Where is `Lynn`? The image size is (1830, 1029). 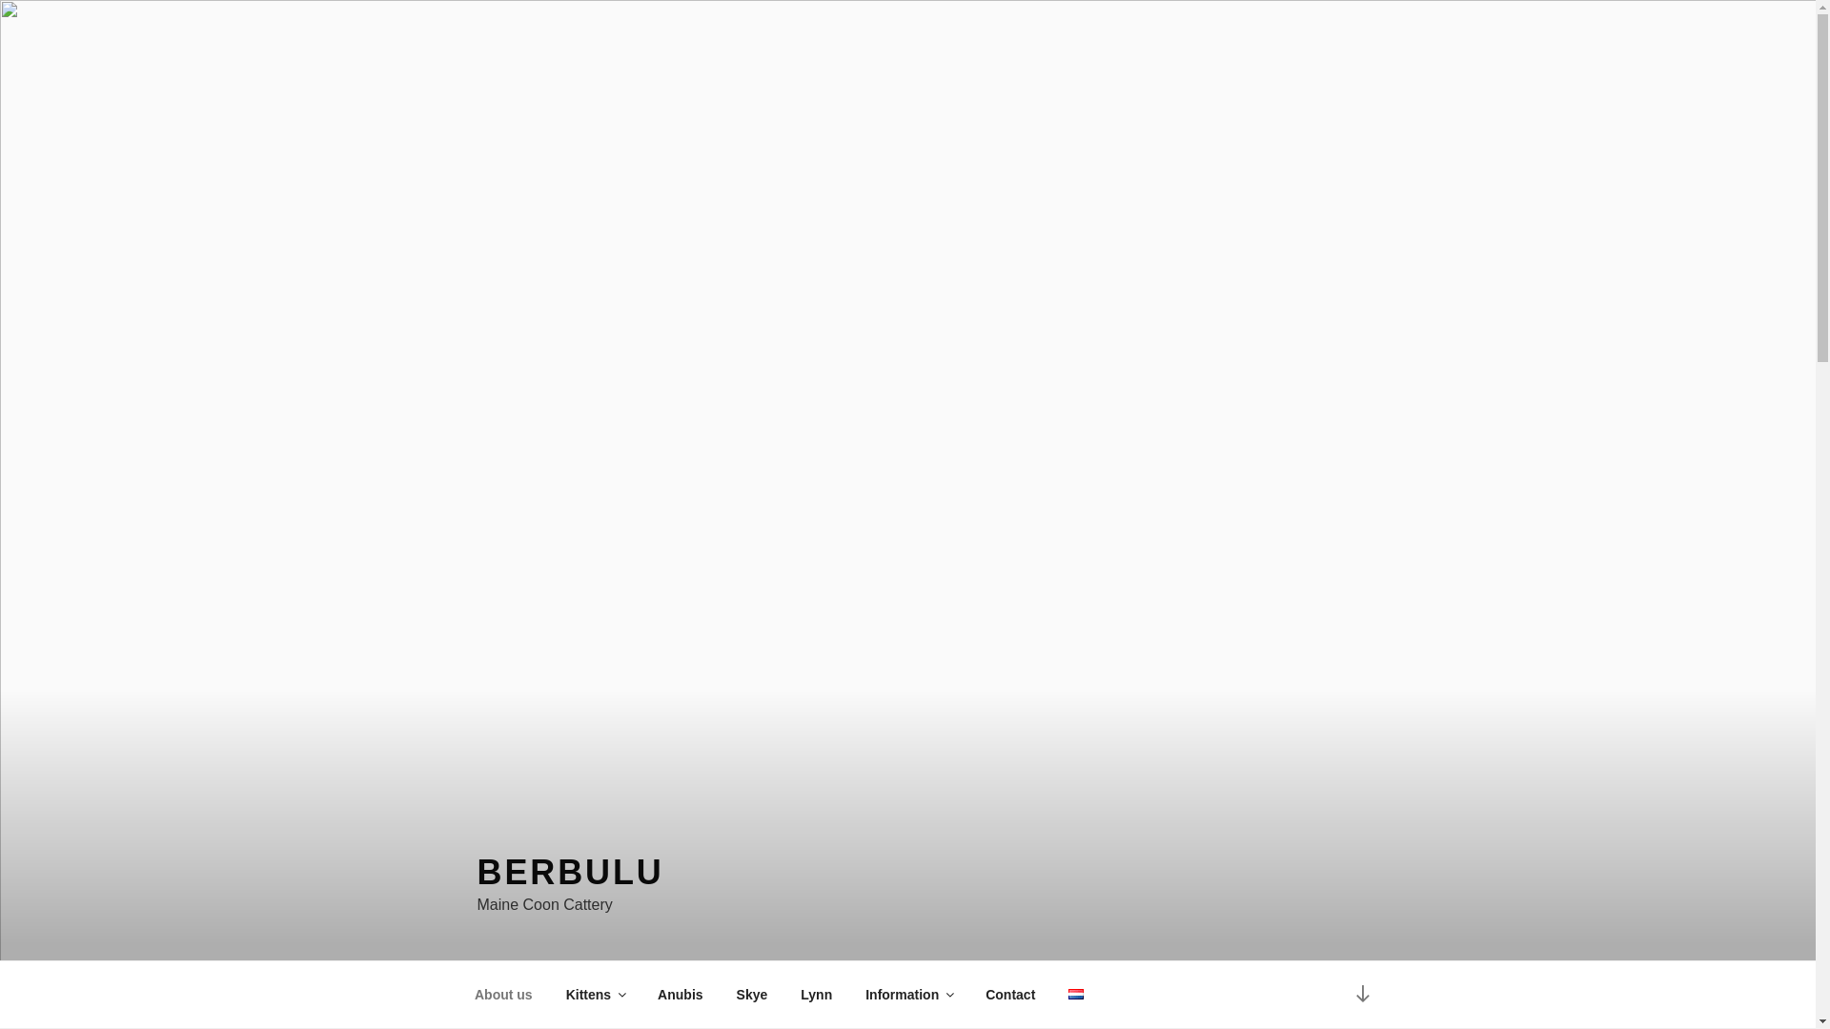
Lynn is located at coordinates (816, 995).